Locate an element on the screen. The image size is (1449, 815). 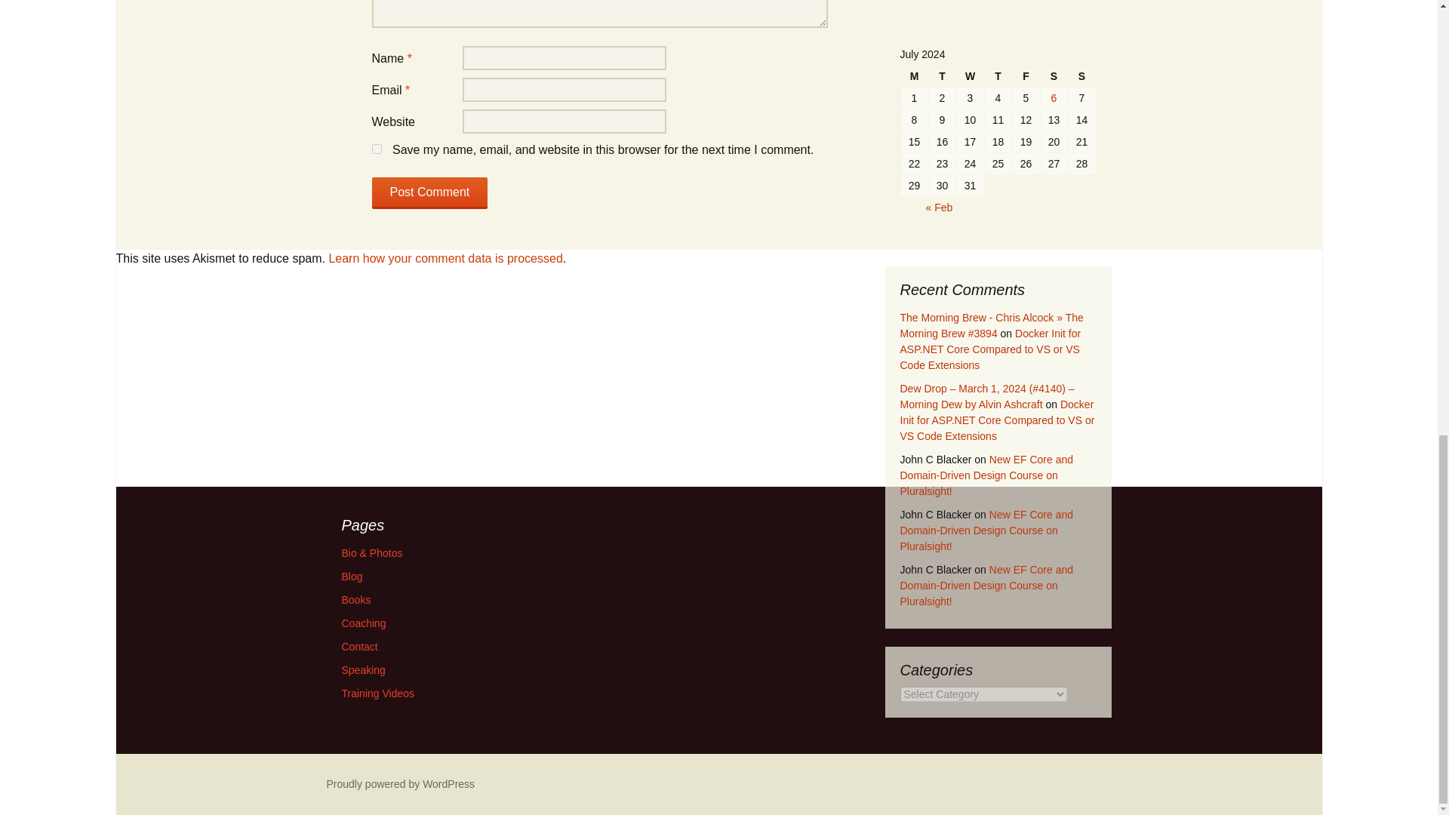
Sunday is located at coordinates (1082, 75).